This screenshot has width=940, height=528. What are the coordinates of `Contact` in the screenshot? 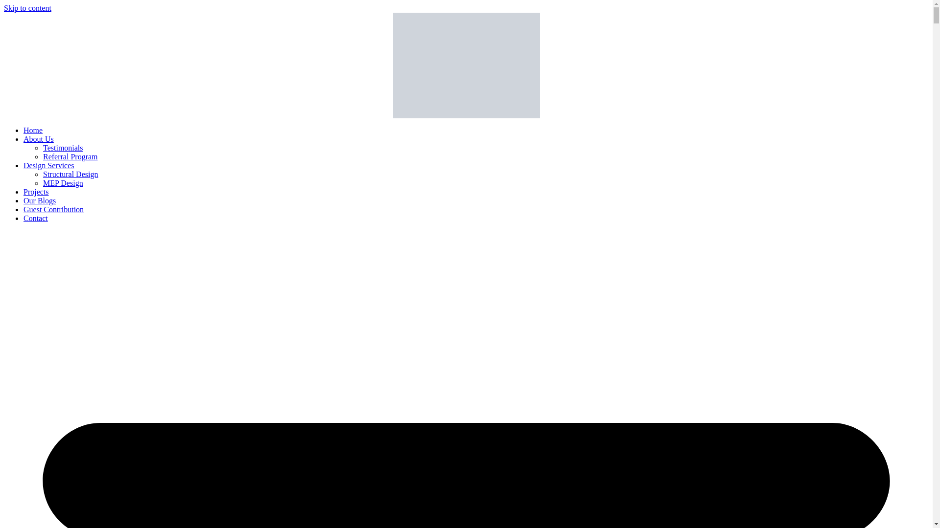 It's located at (35, 218).